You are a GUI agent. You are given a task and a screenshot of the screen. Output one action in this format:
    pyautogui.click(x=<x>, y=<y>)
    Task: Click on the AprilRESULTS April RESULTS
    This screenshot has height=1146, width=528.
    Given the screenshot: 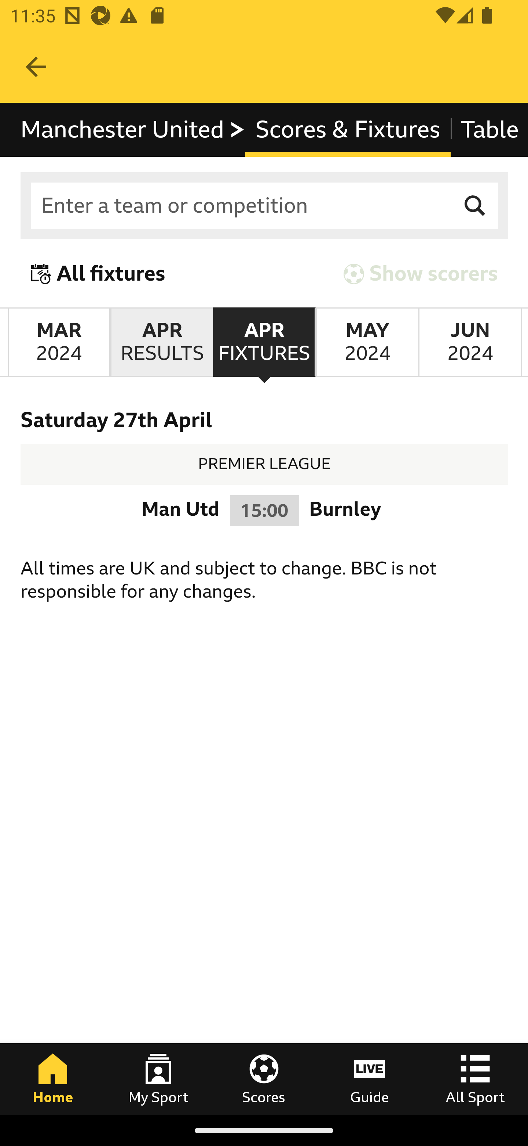 What is the action you would take?
    pyautogui.click(x=161, y=342)
    